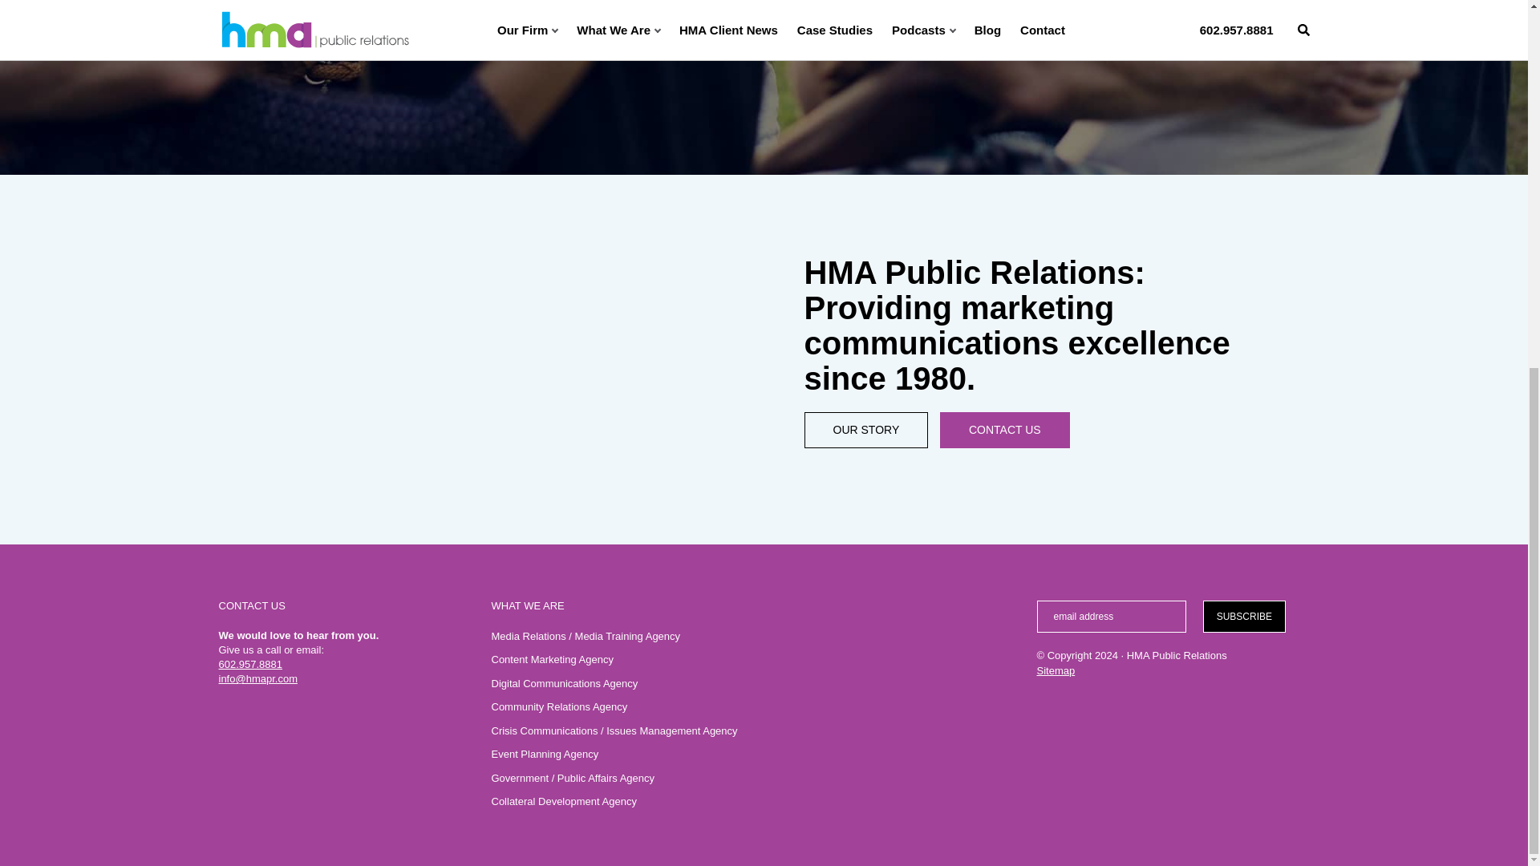 This screenshot has width=1540, height=866. What do you see at coordinates (558, 706) in the screenshot?
I see `Community Relations Agency` at bounding box center [558, 706].